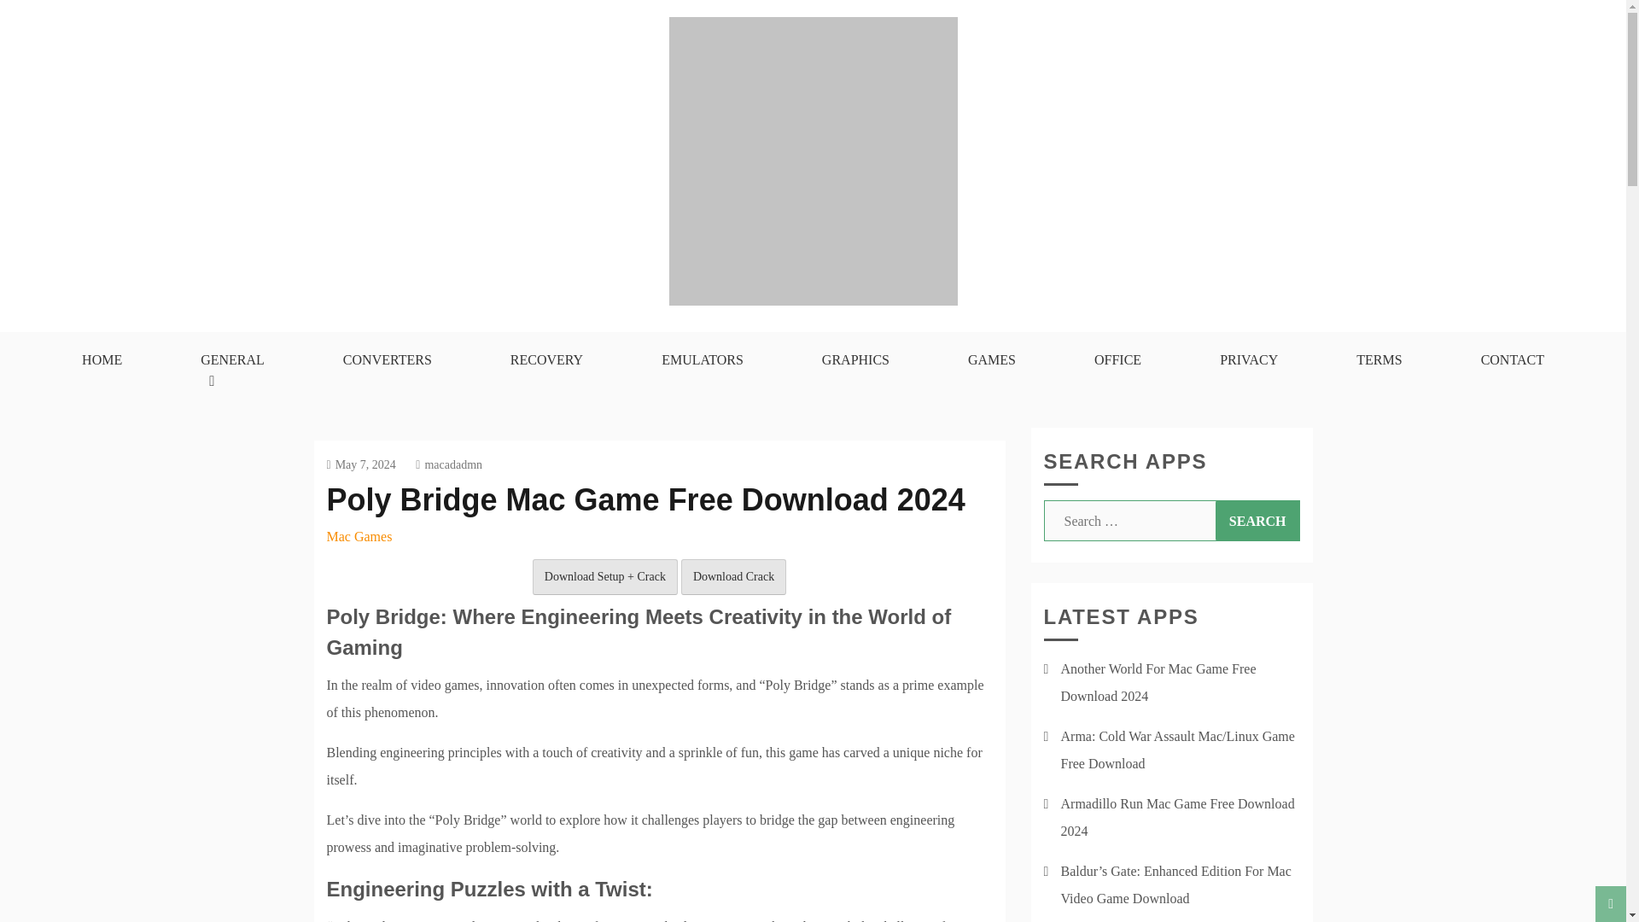  What do you see at coordinates (734, 575) in the screenshot?
I see `Download Crack` at bounding box center [734, 575].